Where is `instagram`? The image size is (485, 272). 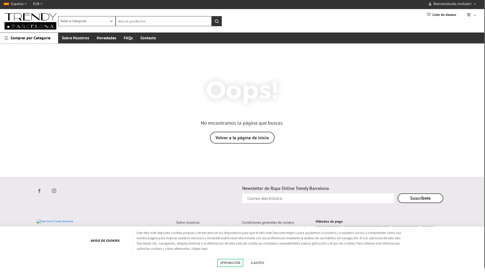
instagram is located at coordinates (54, 191).